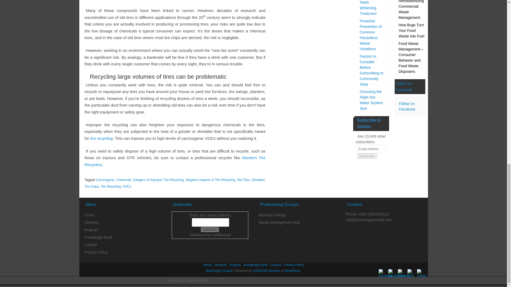 The width and height of the screenshot is (511, 287). Describe the element at coordinates (158, 180) in the screenshot. I see `Dangers of Improper Tire Recycling` at that location.